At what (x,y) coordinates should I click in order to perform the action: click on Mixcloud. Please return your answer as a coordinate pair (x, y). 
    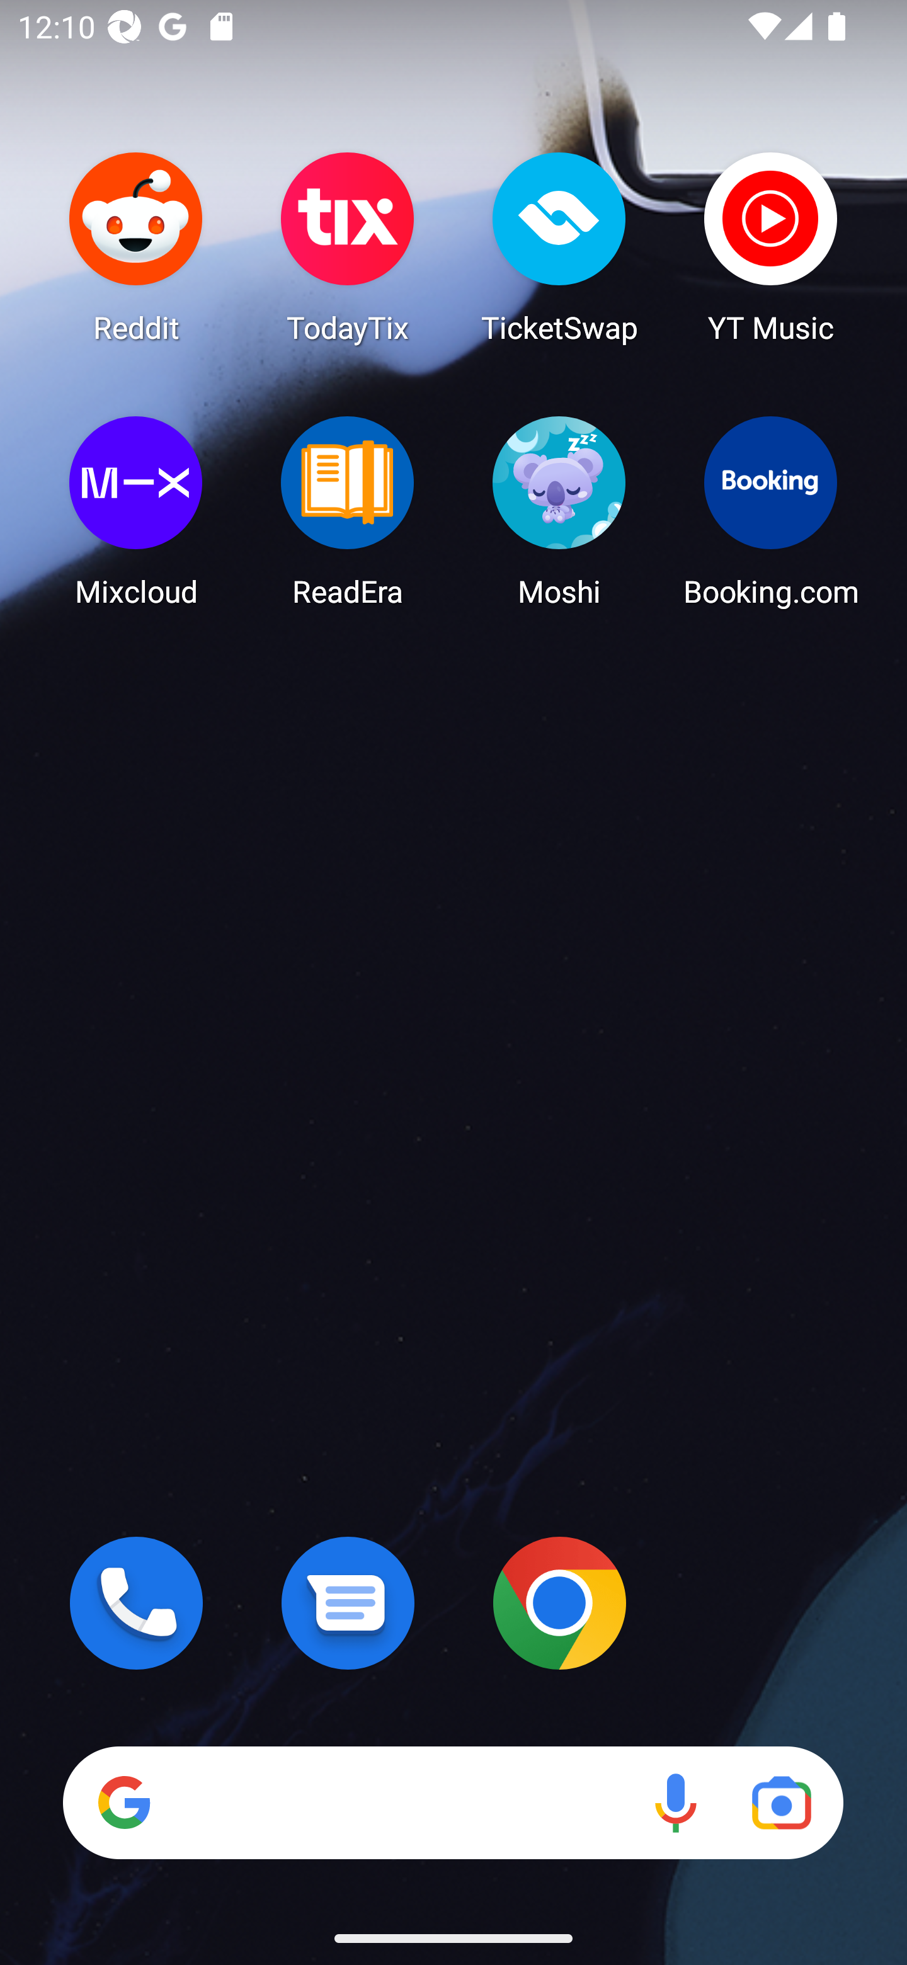
    Looking at the image, I should click on (136, 511).